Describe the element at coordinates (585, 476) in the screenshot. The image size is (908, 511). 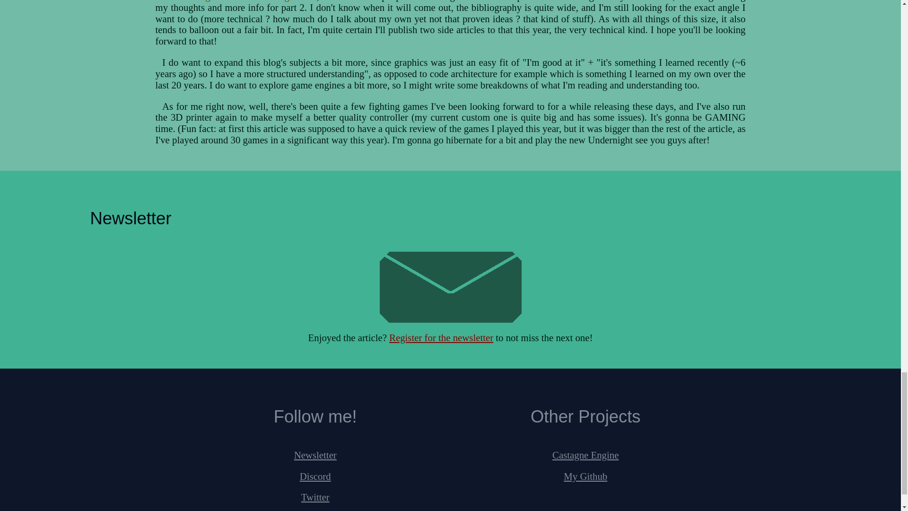
I see `My Github` at that location.